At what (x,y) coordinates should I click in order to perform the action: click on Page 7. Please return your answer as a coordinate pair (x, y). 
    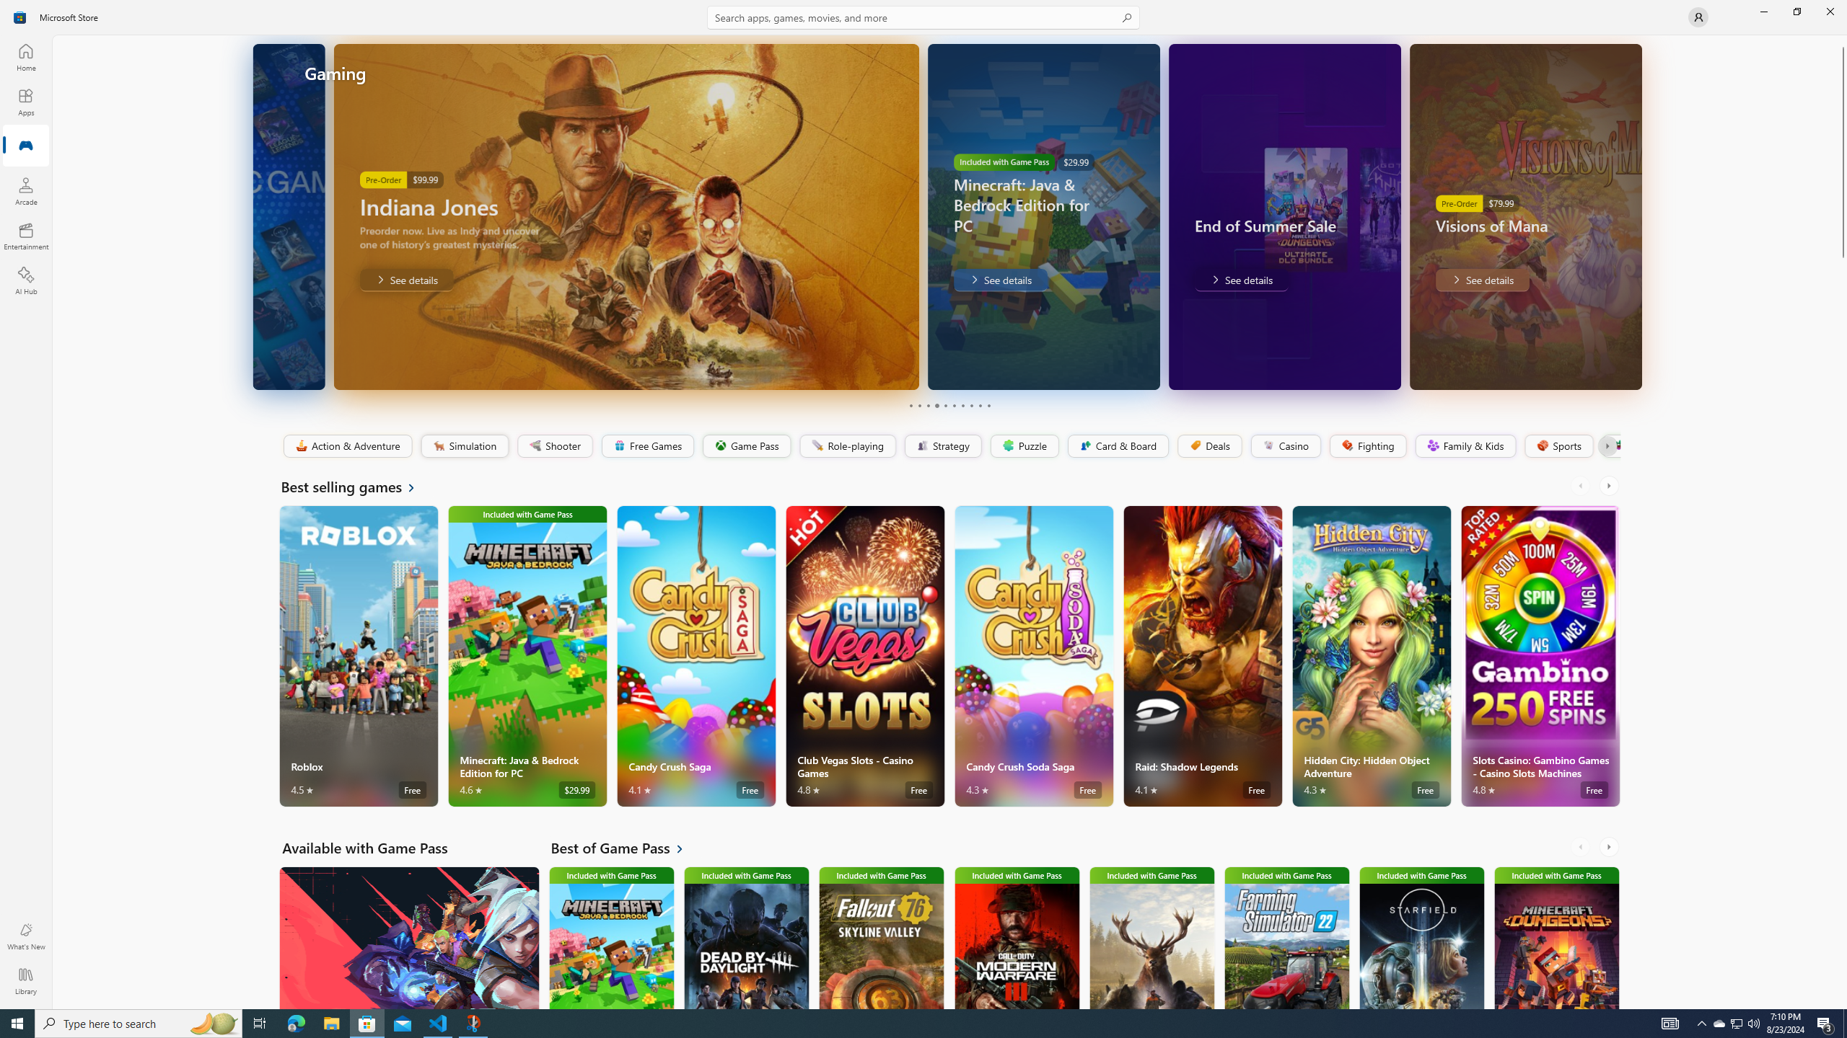
    Looking at the image, I should click on (962, 405).